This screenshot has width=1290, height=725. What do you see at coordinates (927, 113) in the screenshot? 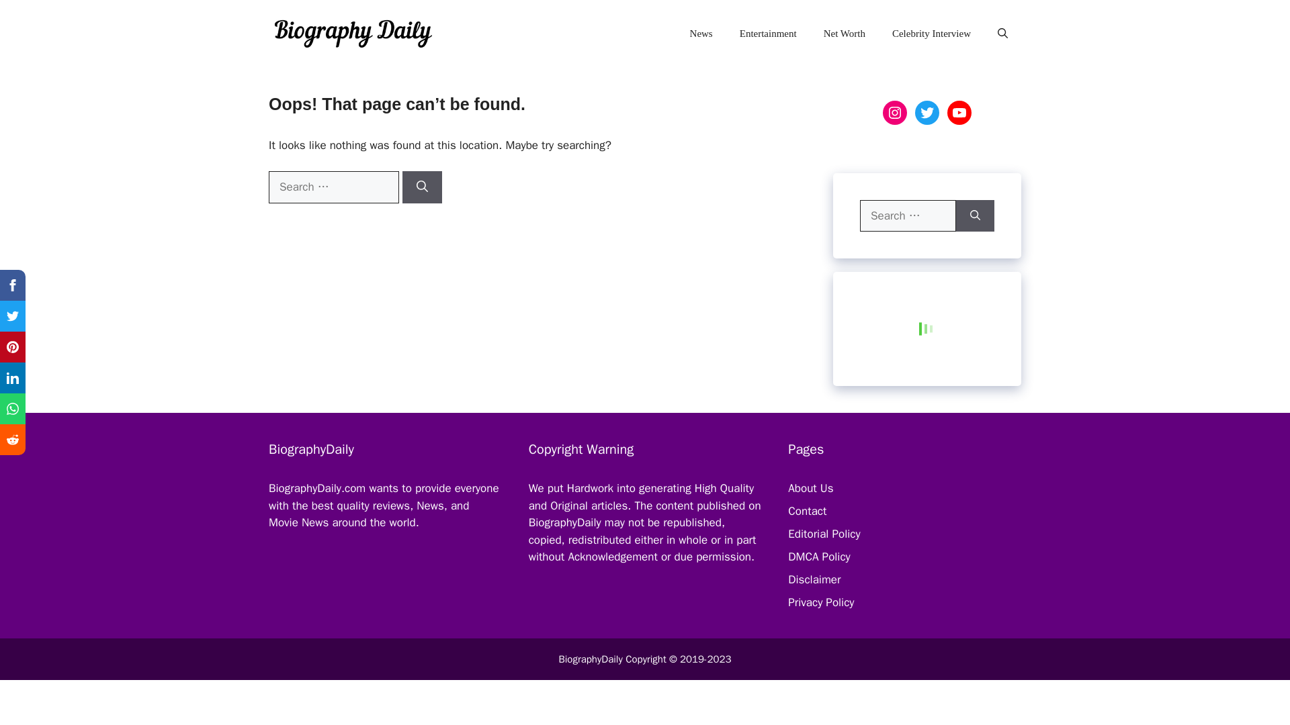
I see `Twitter` at bounding box center [927, 113].